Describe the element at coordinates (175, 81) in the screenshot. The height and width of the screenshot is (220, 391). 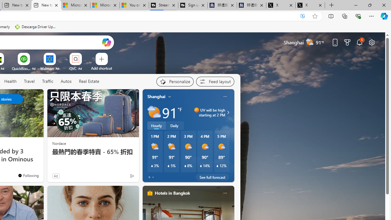
I see `Personalize your feed"` at that location.